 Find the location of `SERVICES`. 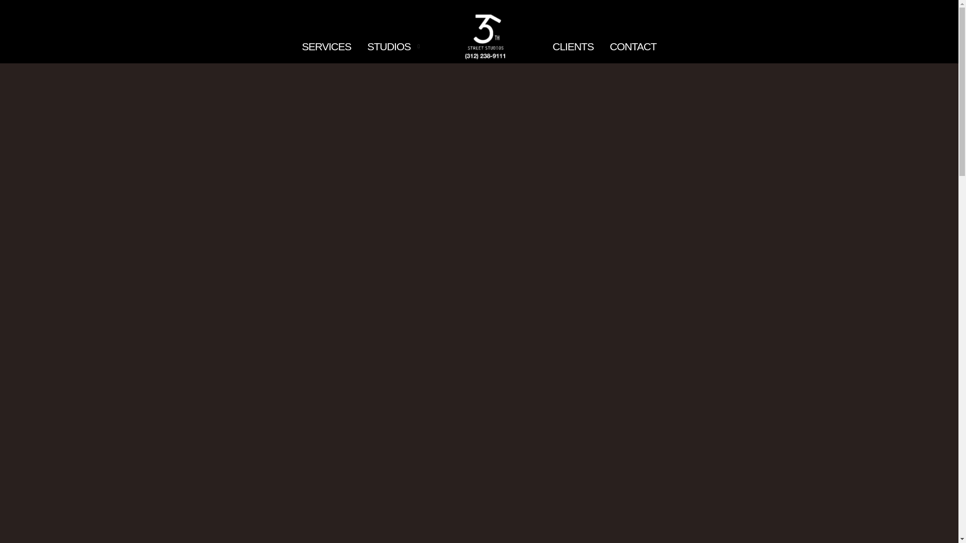

SERVICES is located at coordinates (327, 47).